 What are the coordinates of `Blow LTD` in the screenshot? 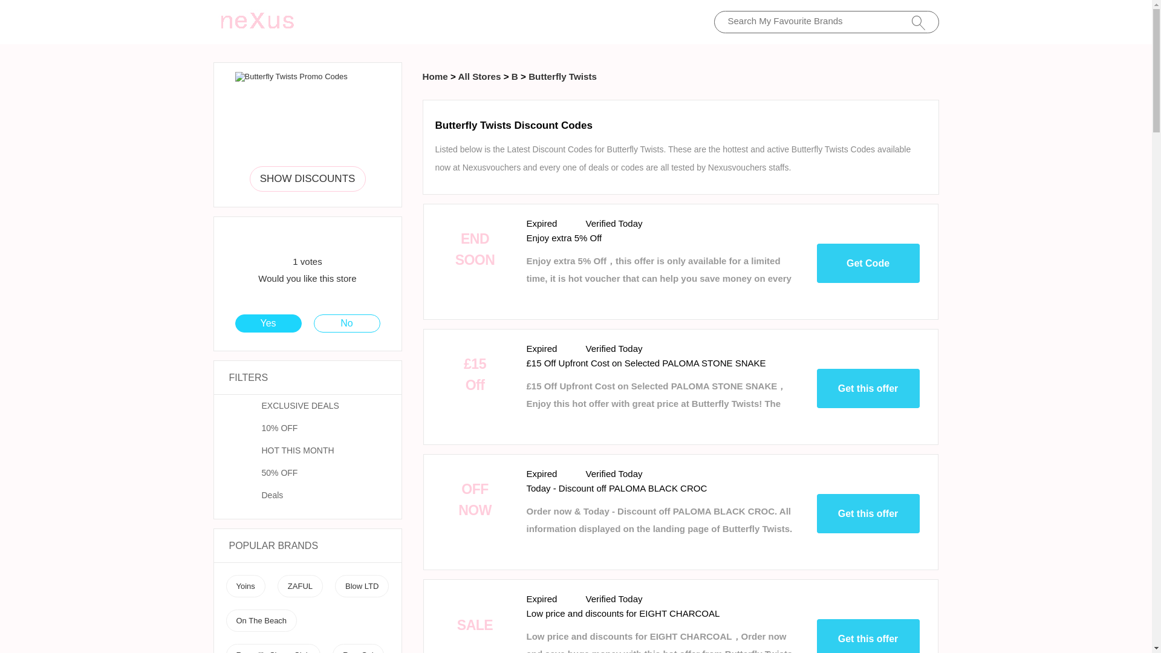 It's located at (362, 586).